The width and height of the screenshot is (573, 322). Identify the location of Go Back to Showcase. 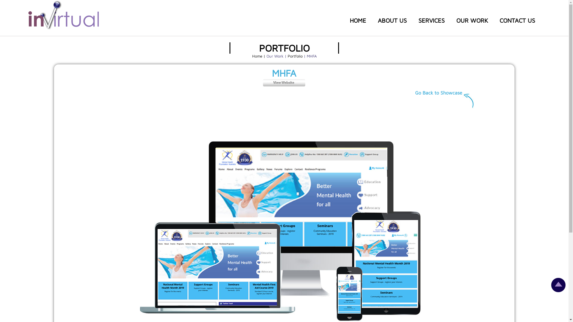
(439, 93).